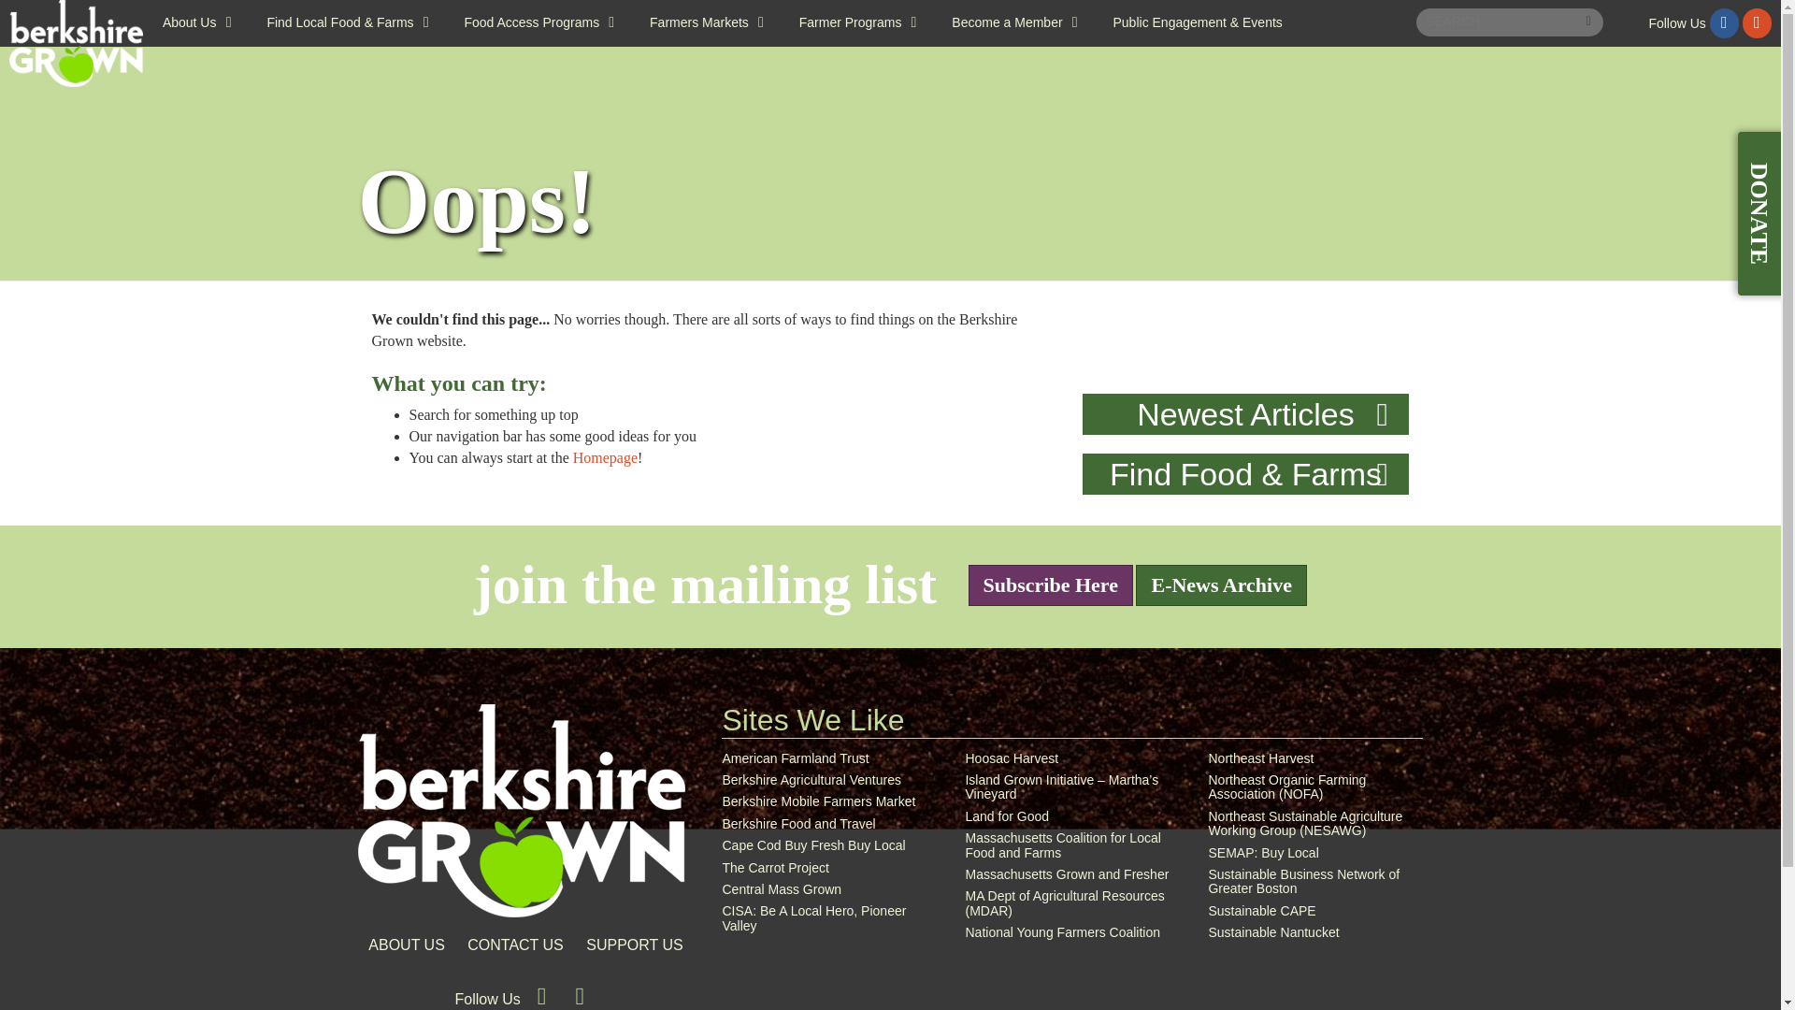  I want to click on Food Access Programs, so click(538, 22).